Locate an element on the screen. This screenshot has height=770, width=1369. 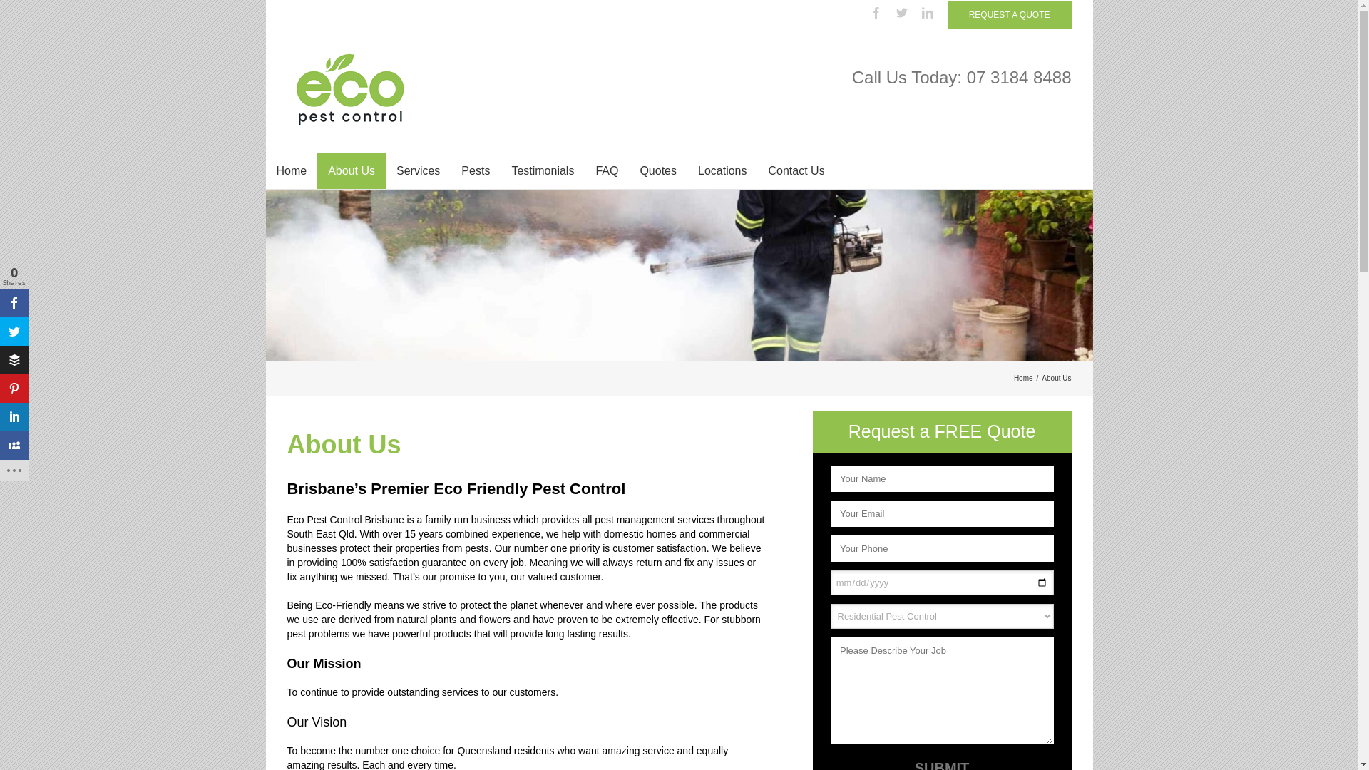
Locations is located at coordinates (723, 171).